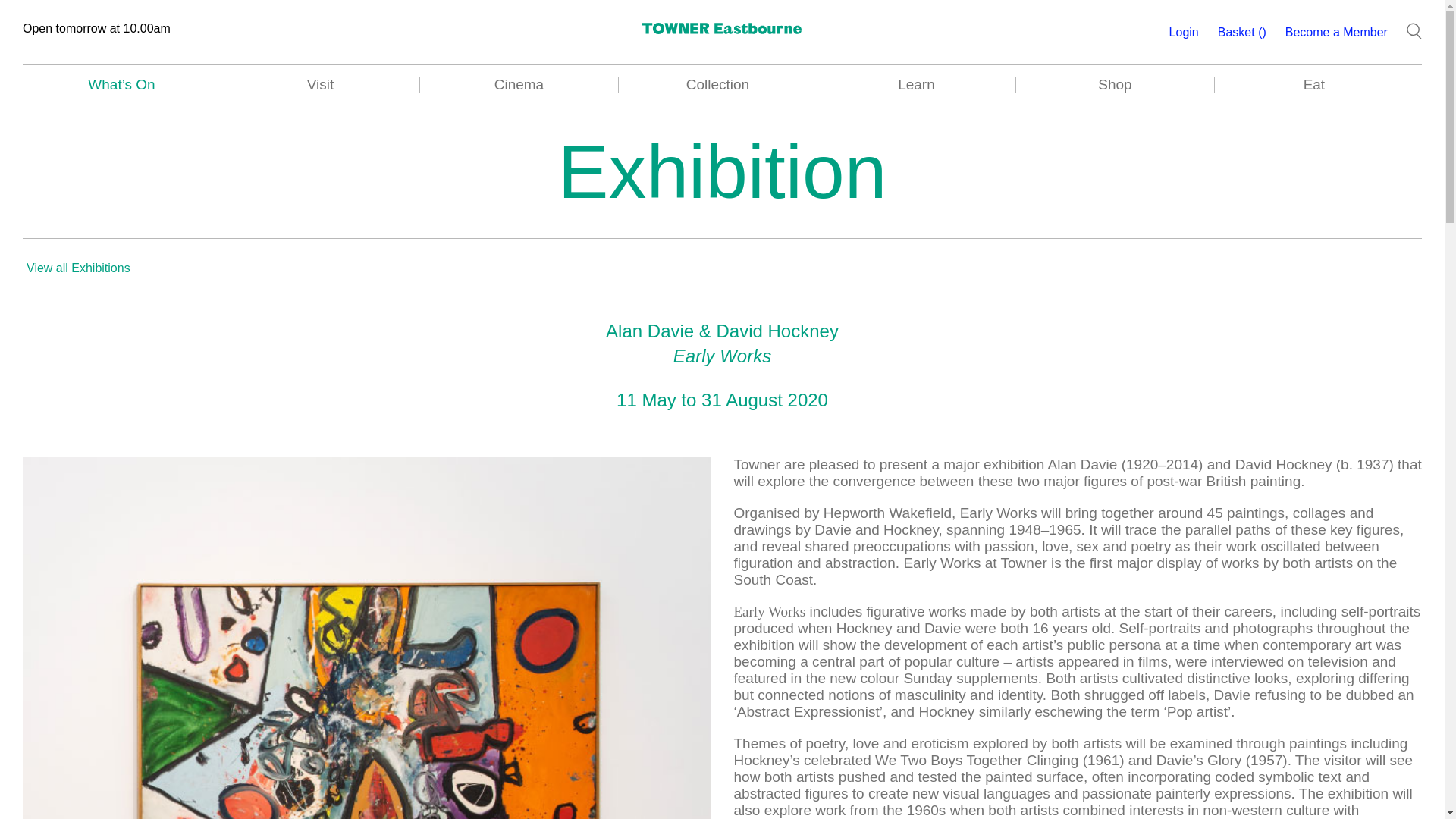 The width and height of the screenshot is (1456, 819). I want to click on View all Exhibitions, so click(78, 268).